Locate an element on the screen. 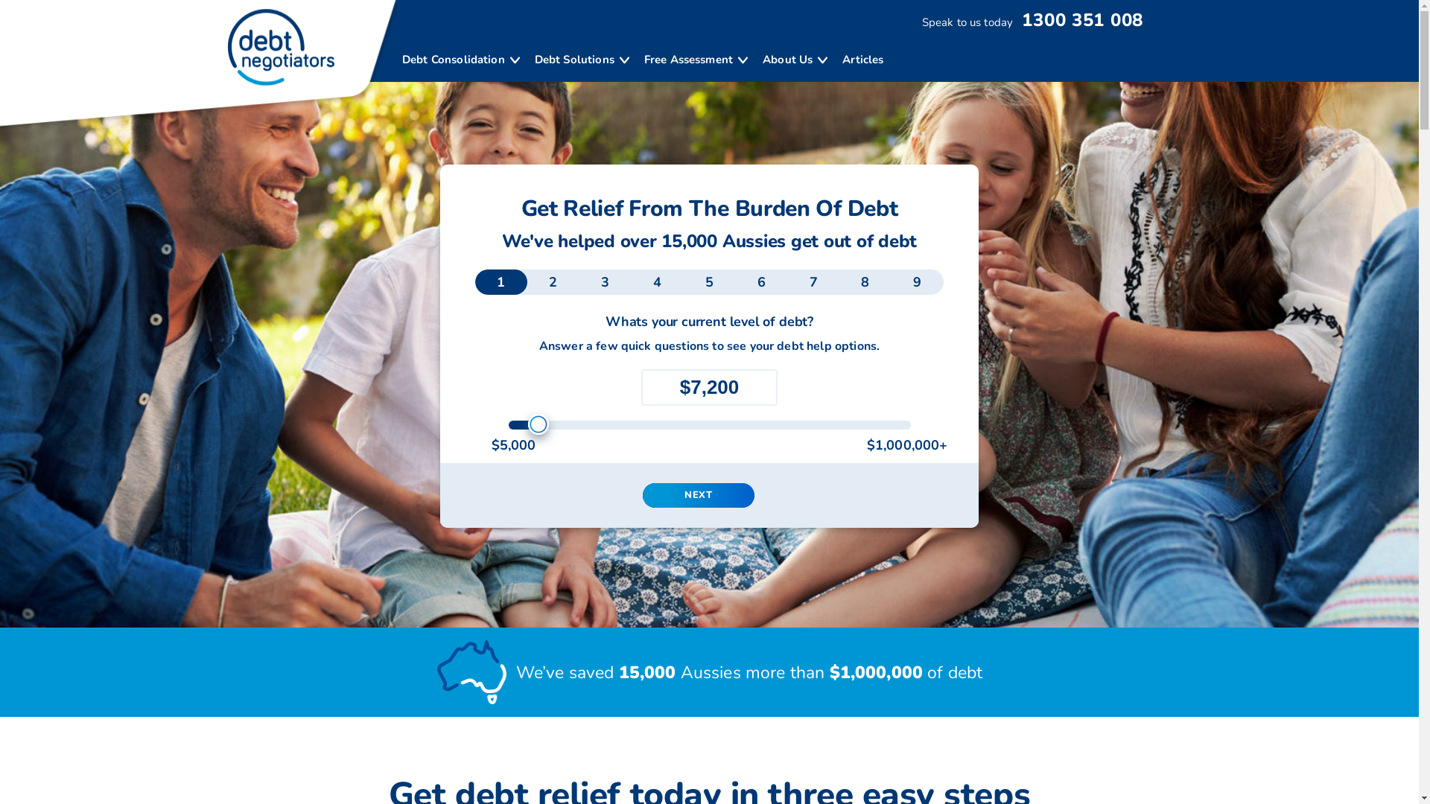 Image resolution: width=1430 pixels, height=804 pixels. 1300 351 008 is located at coordinates (1080, 19).